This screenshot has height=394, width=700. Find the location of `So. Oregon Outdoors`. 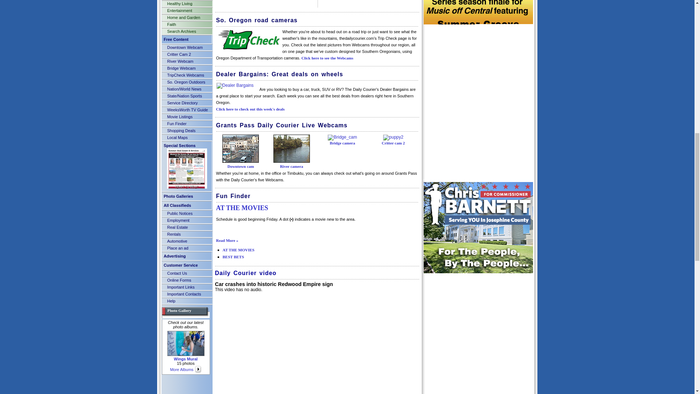

So. Oregon Outdoors is located at coordinates (187, 82).